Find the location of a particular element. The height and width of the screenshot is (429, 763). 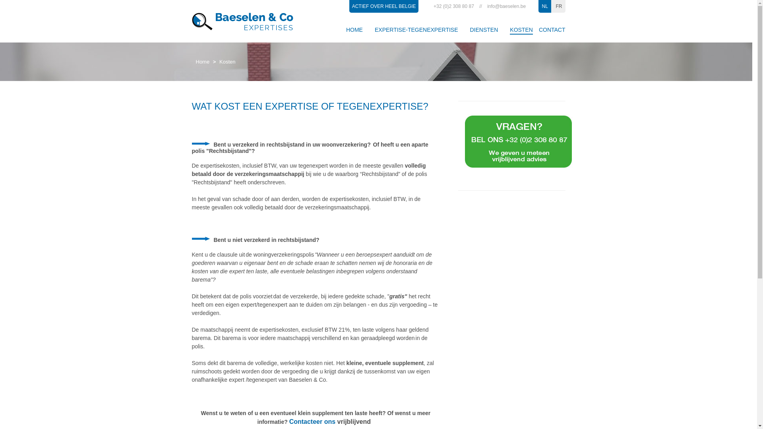

Contacteer ons is located at coordinates (312, 422).